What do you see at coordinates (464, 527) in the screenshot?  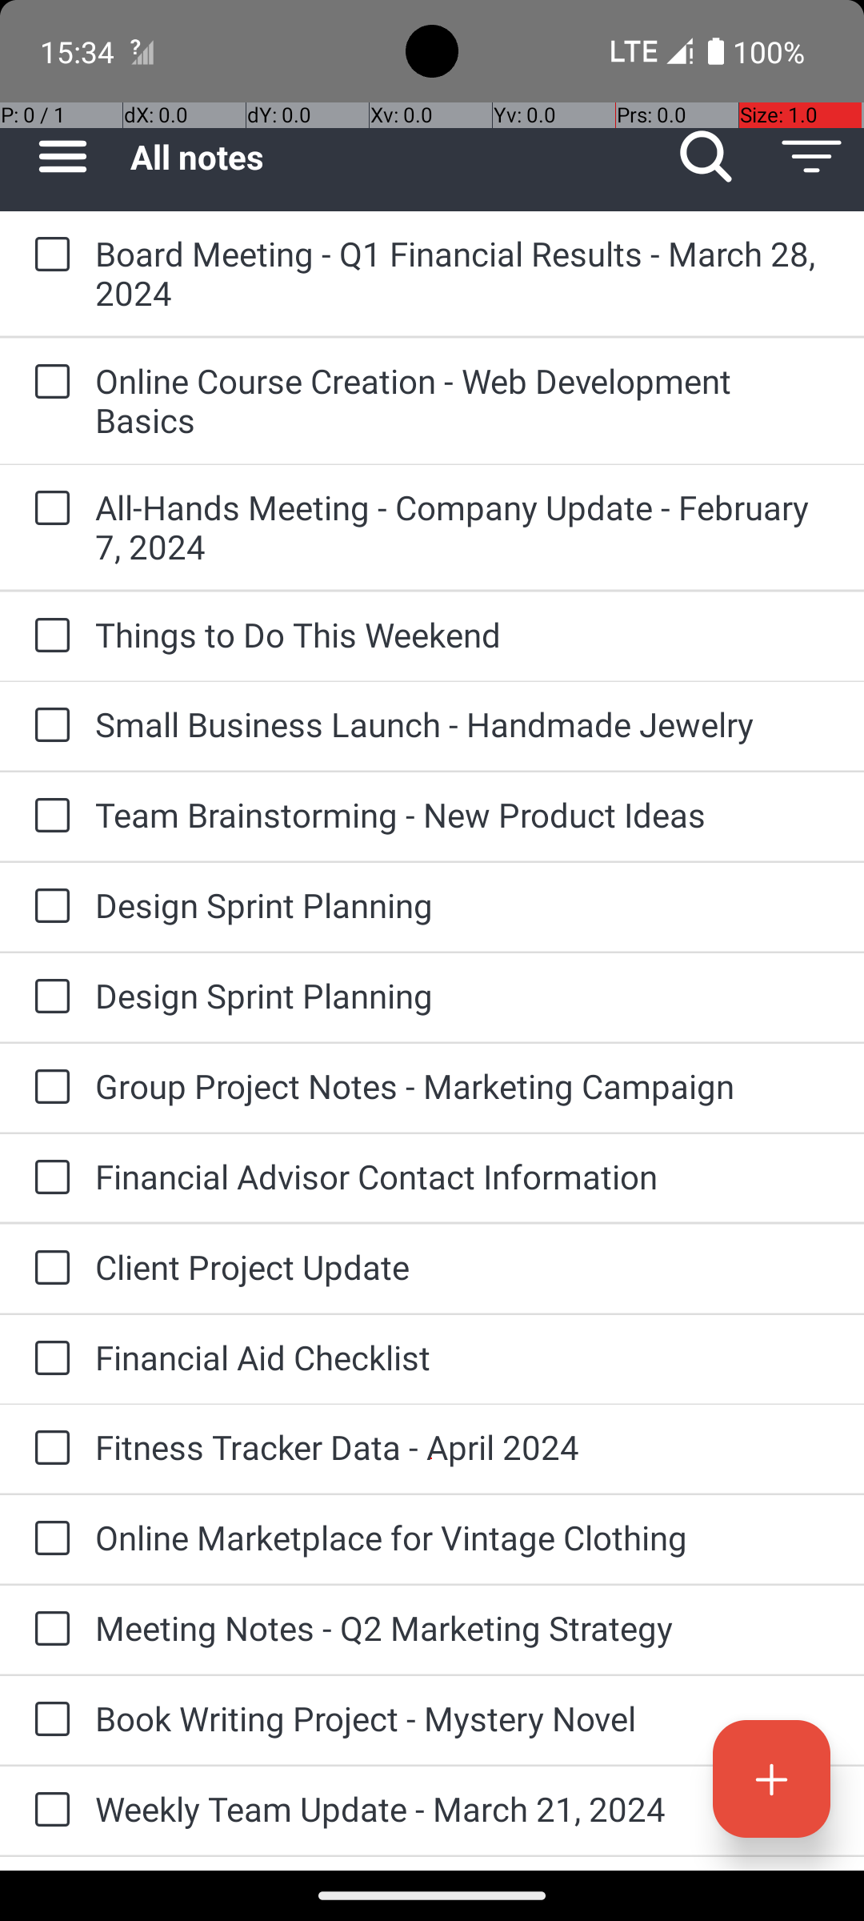 I see `All-Hands Meeting - Company Update - February 7, 2024` at bounding box center [464, 527].